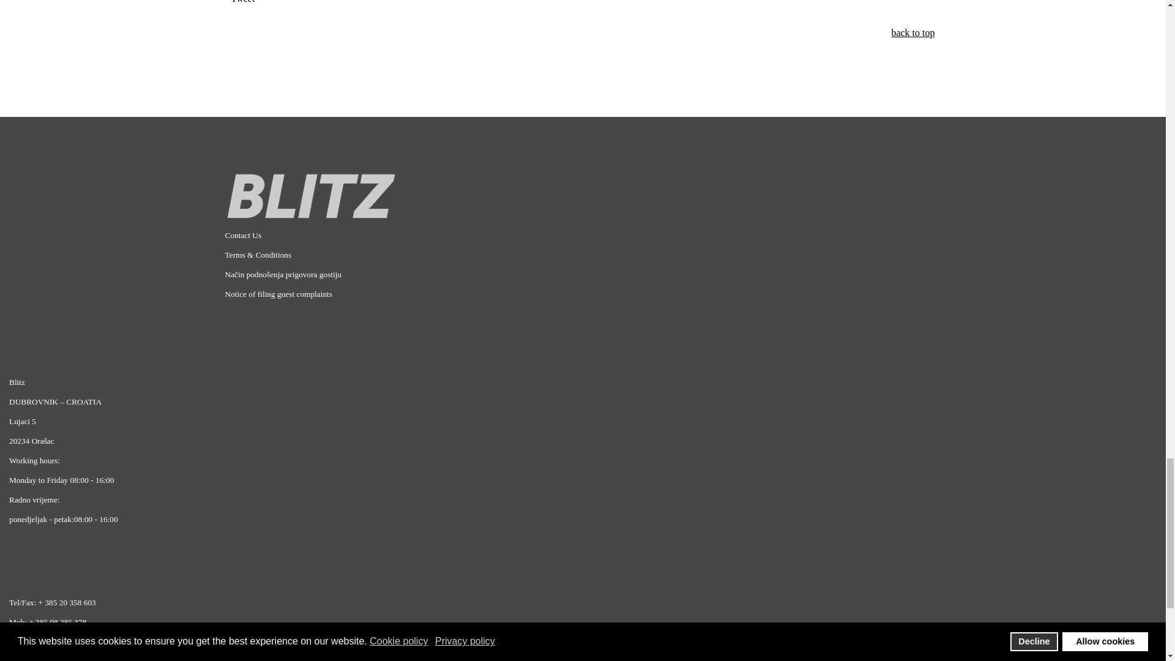 The width and height of the screenshot is (1175, 661). Describe the element at coordinates (244, 235) in the screenshot. I see `Contact Us` at that location.